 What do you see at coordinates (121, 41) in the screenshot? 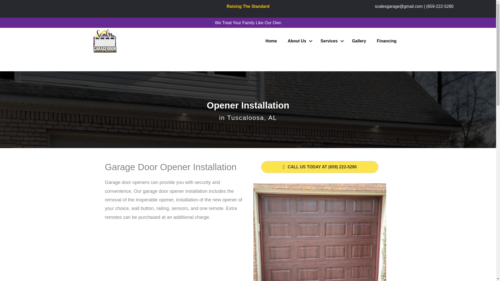
I see `logo` at bounding box center [121, 41].